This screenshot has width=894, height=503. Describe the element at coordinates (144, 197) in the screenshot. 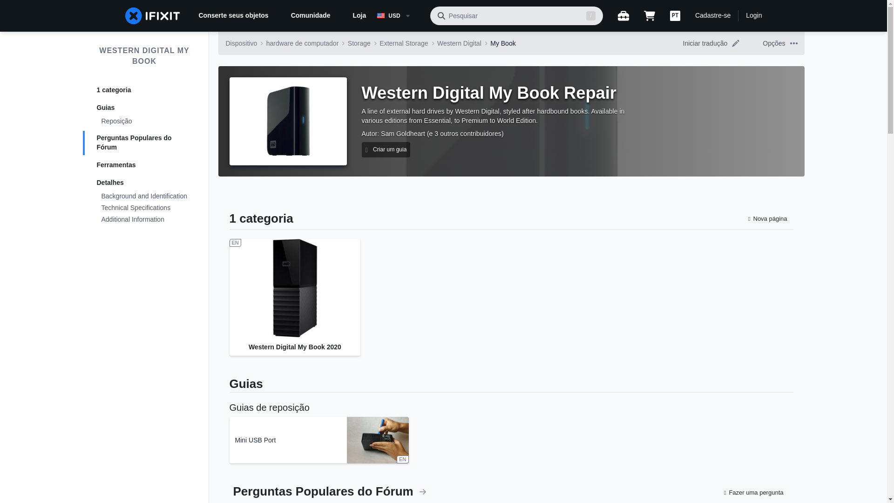

I see `Background and Identification` at that location.